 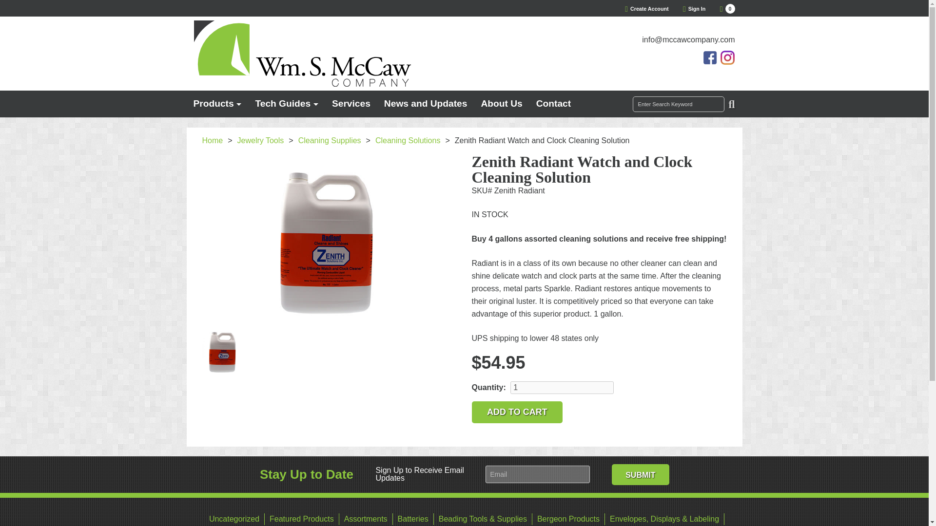 I want to click on 1, so click(x=562, y=388).